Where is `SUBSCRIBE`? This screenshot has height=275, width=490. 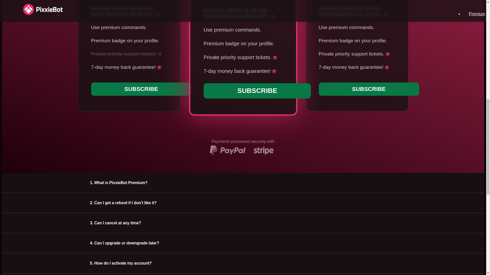
SUBSCRIBE is located at coordinates (141, 89).